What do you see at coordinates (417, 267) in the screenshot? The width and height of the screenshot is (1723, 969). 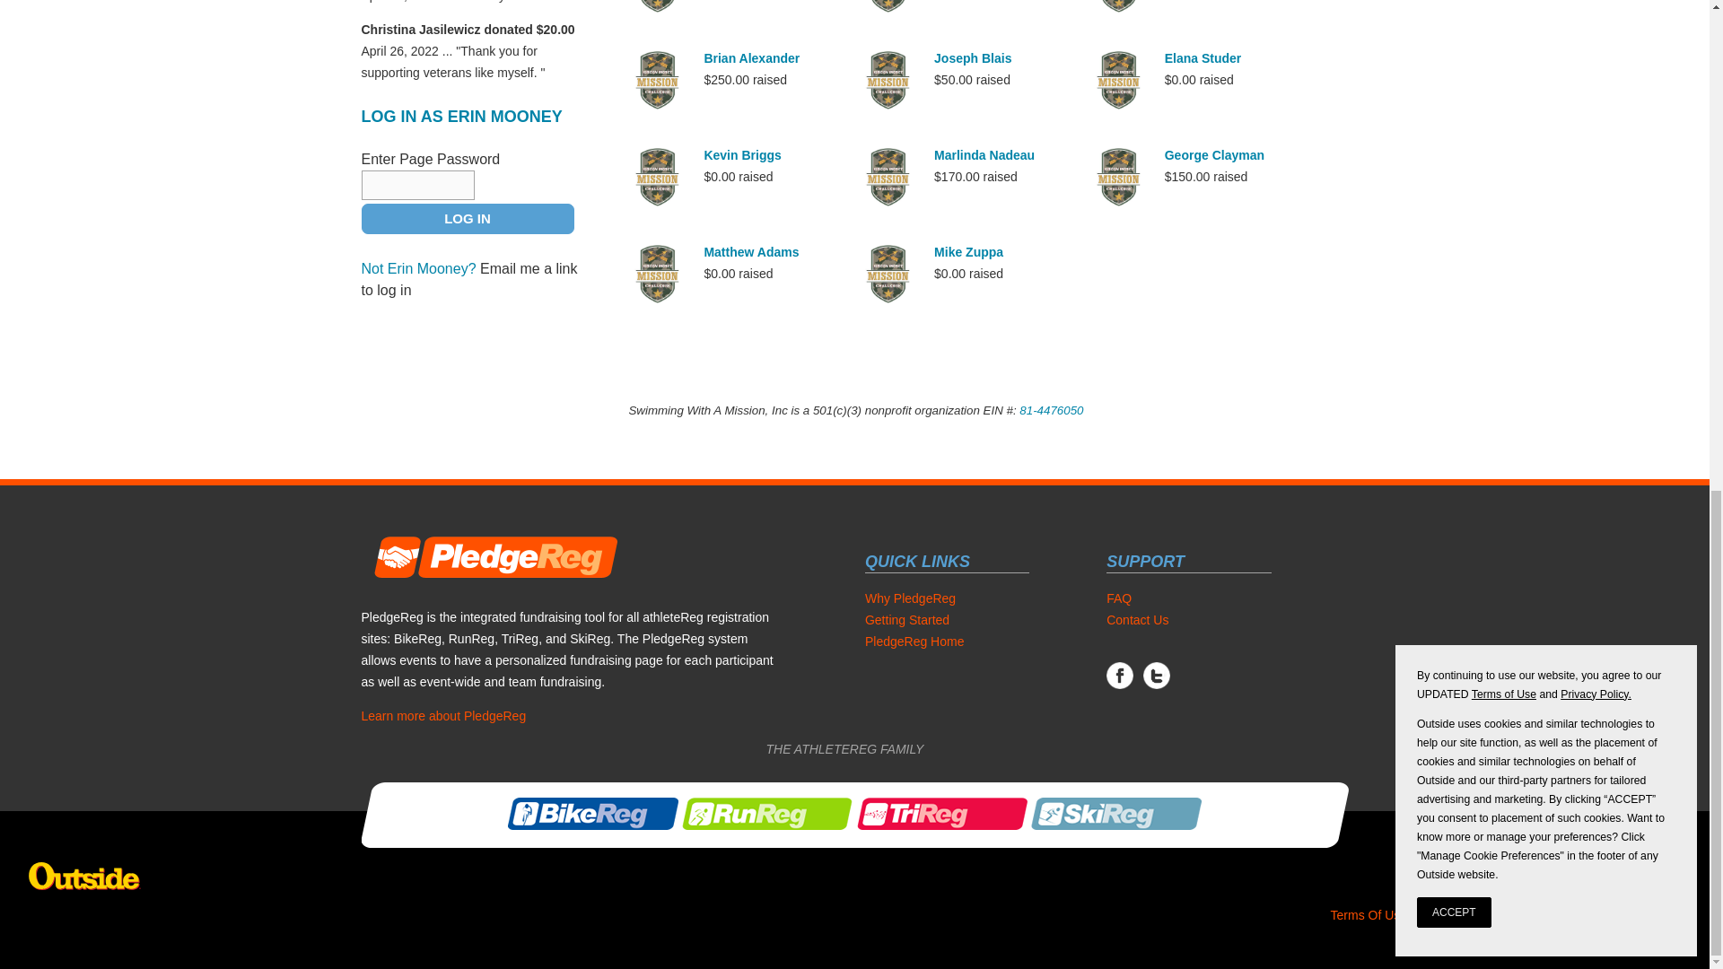 I see `Not Erin Mooney?` at bounding box center [417, 267].